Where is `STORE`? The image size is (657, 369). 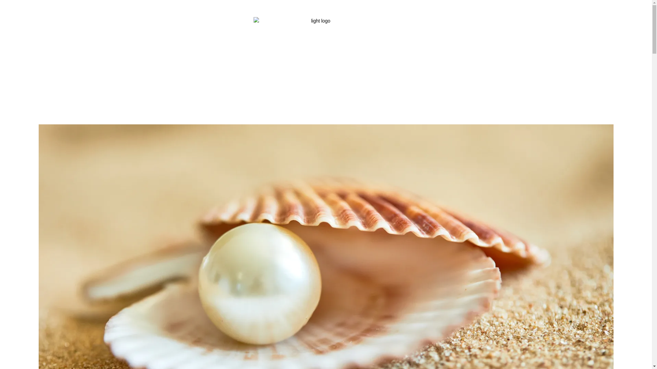
STORE is located at coordinates (417, 98).